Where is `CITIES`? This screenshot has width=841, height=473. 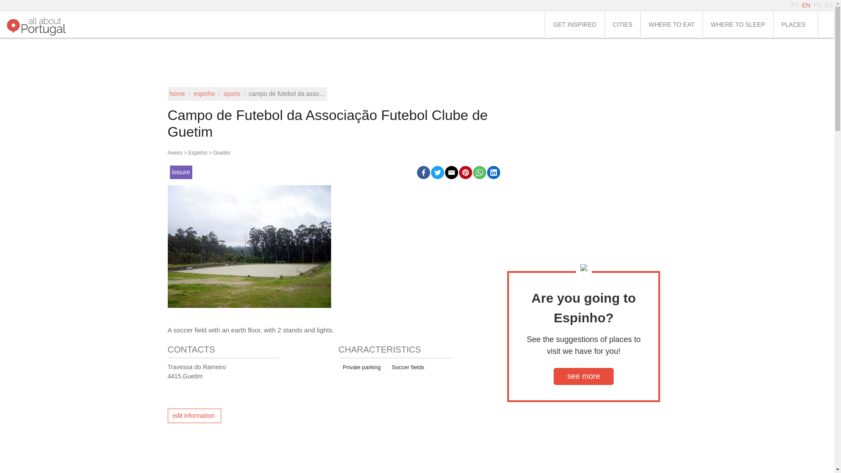
CITIES is located at coordinates (622, 24).